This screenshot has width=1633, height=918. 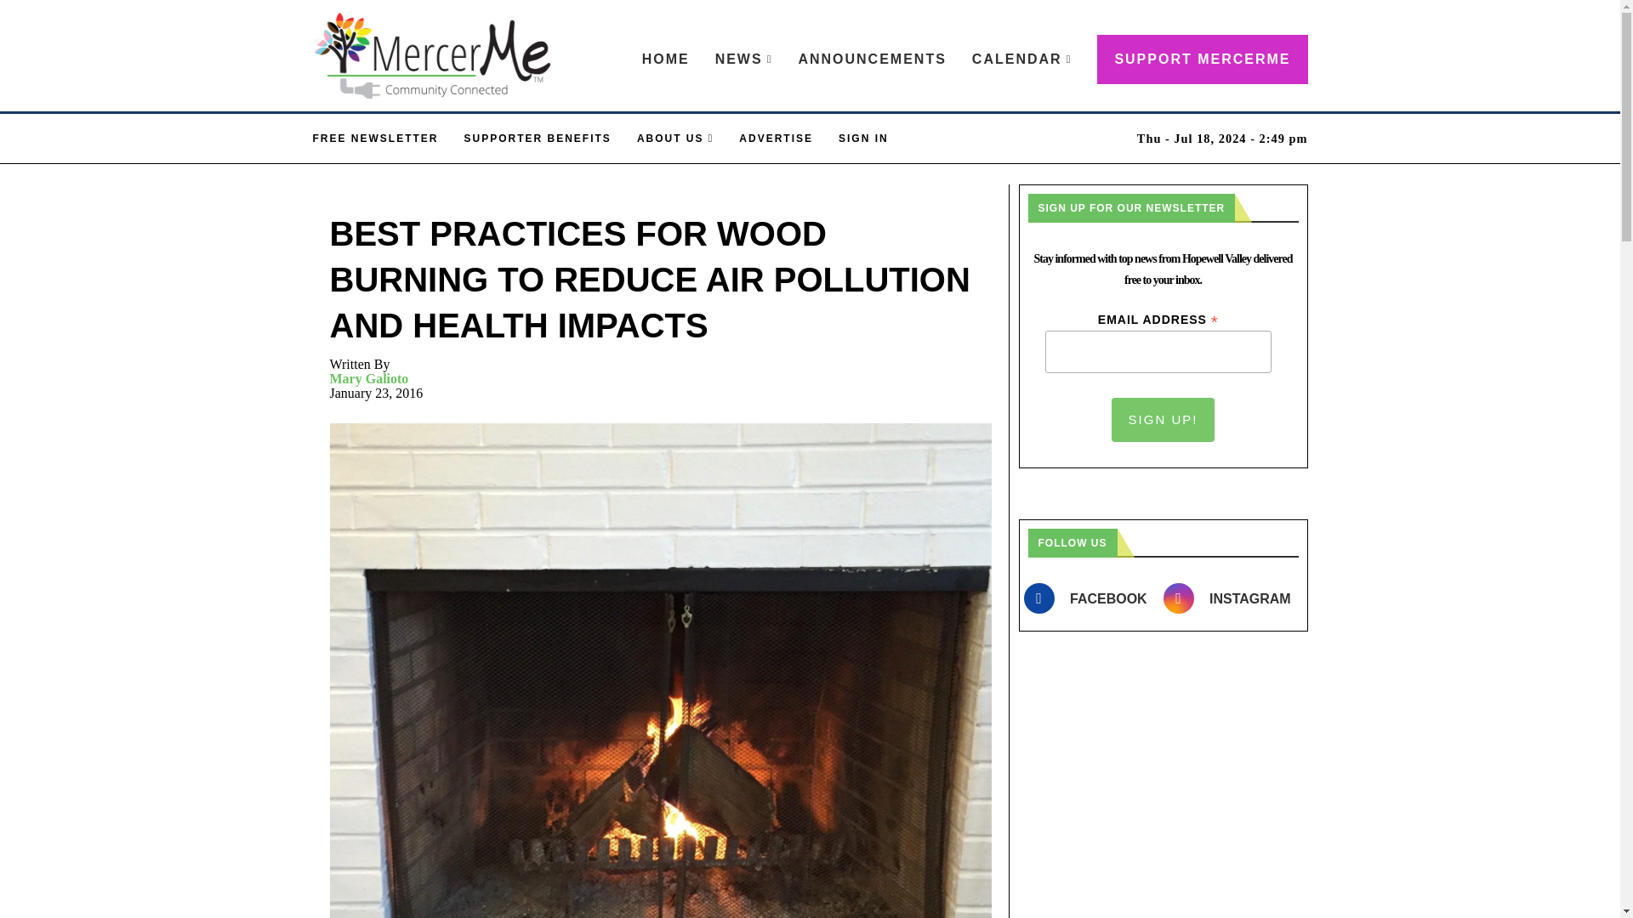 What do you see at coordinates (871, 59) in the screenshot?
I see `ANNOUNCEMENTS` at bounding box center [871, 59].